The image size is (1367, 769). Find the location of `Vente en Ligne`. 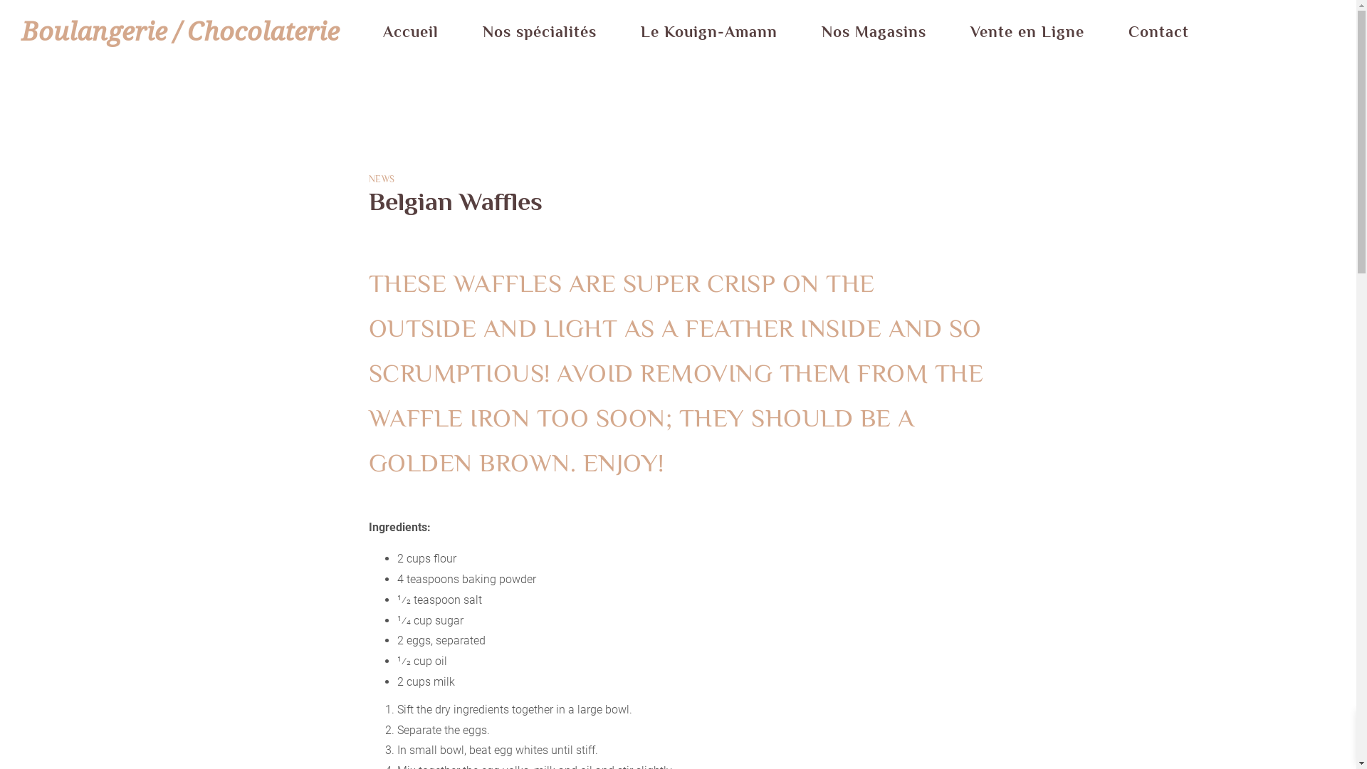

Vente en Ligne is located at coordinates (1027, 32).